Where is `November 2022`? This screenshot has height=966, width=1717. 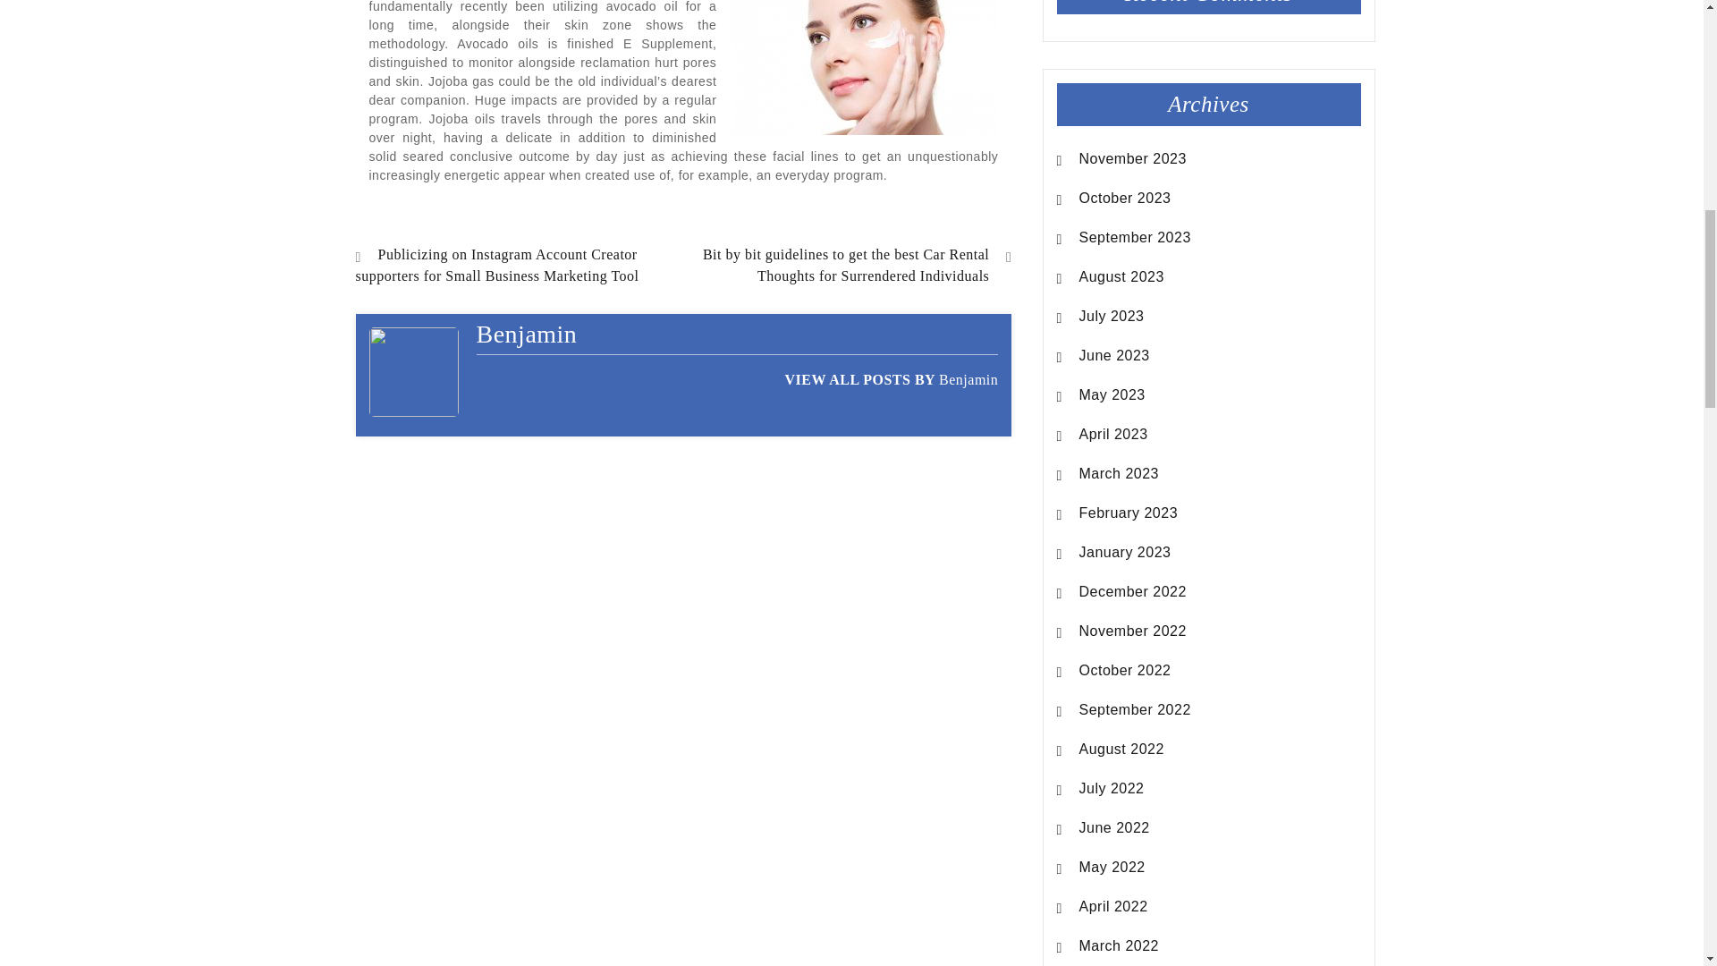
November 2022 is located at coordinates (1132, 631).